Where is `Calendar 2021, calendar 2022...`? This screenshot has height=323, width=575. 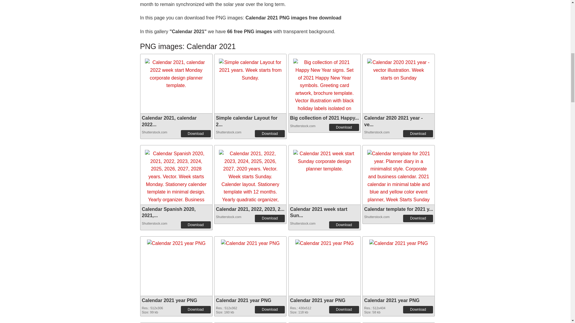
Calendar 2021, calendar 2022... is located at coordinates (169, 121).